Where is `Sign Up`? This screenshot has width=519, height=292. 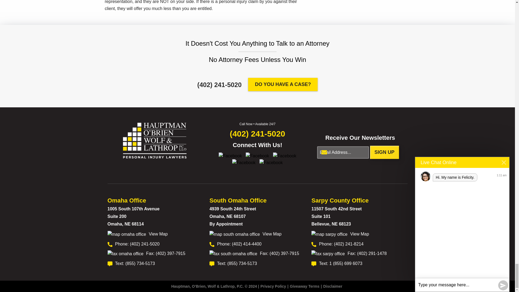
Sign Up is located at coordinates (384, 152).